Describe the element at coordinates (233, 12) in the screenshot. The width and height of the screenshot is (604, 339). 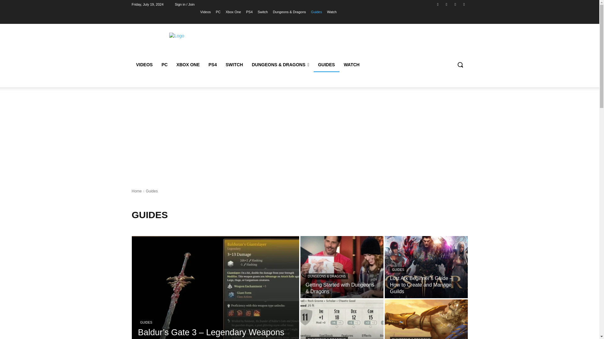
I see `Xbox One` at that location.